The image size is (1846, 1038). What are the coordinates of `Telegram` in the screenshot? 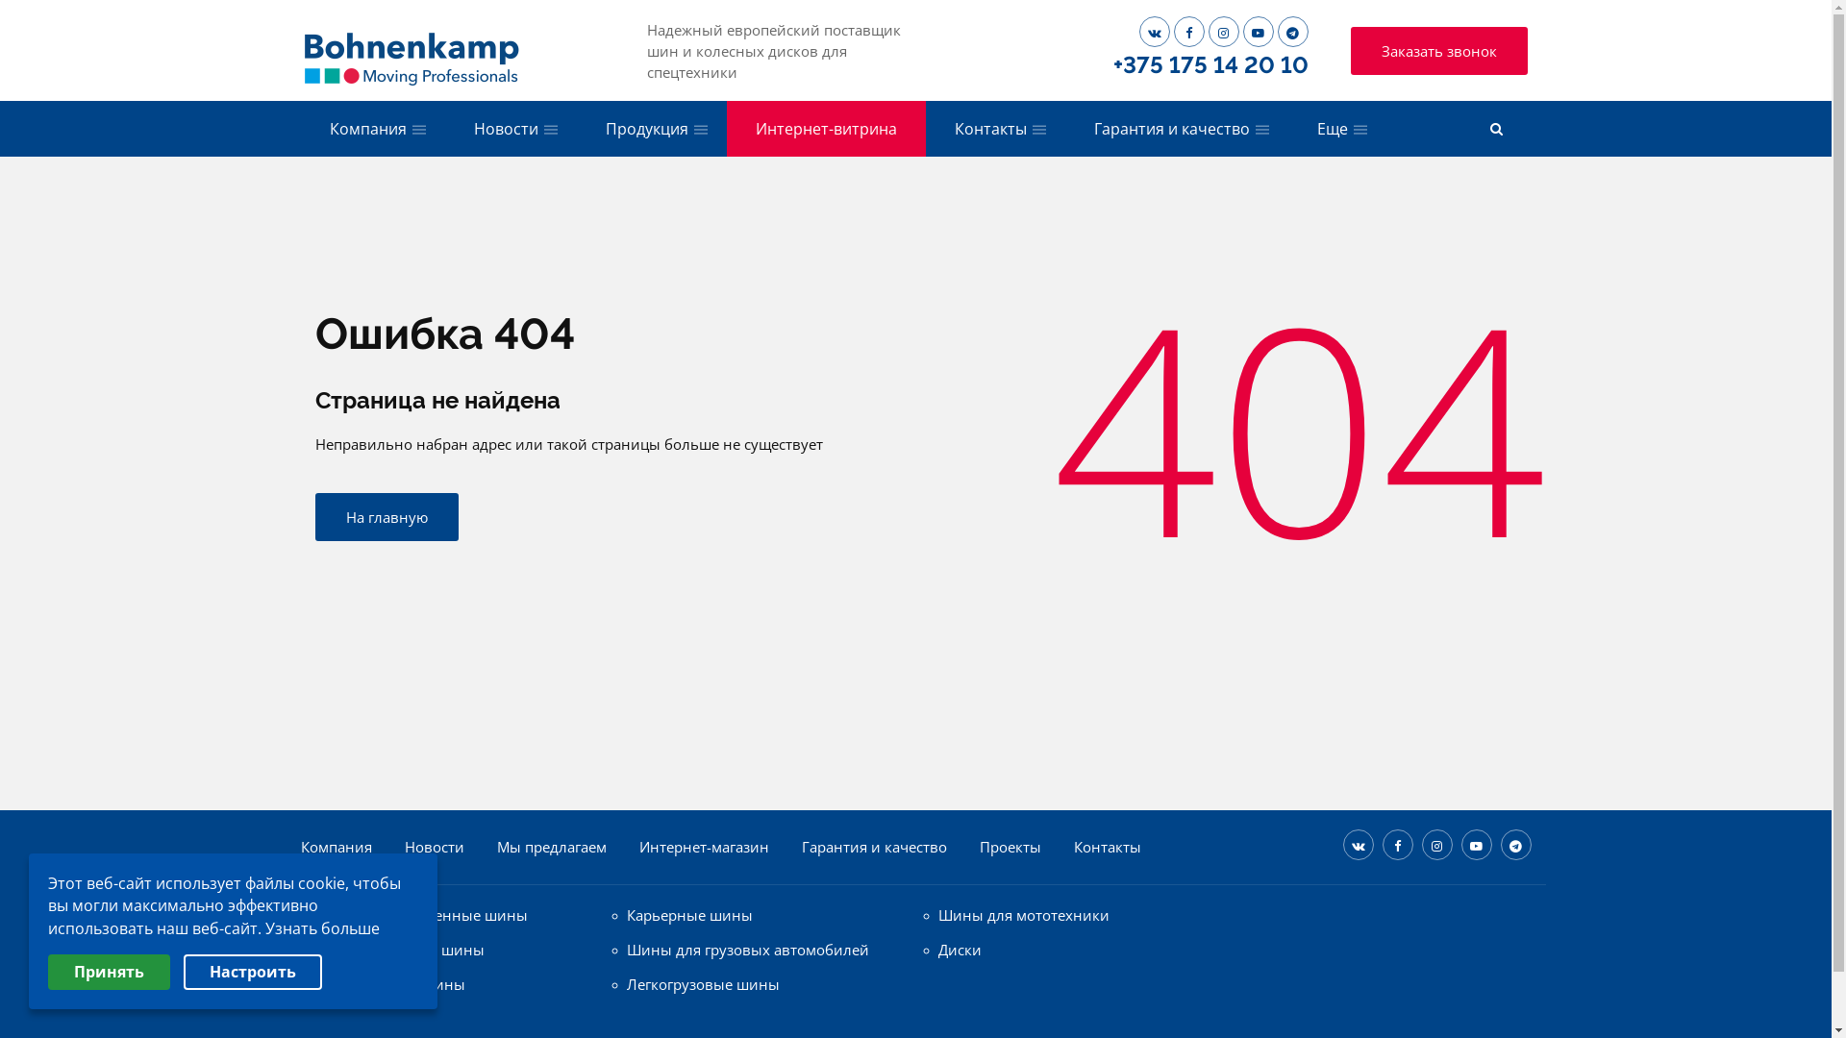 It's located at (1515, 845).